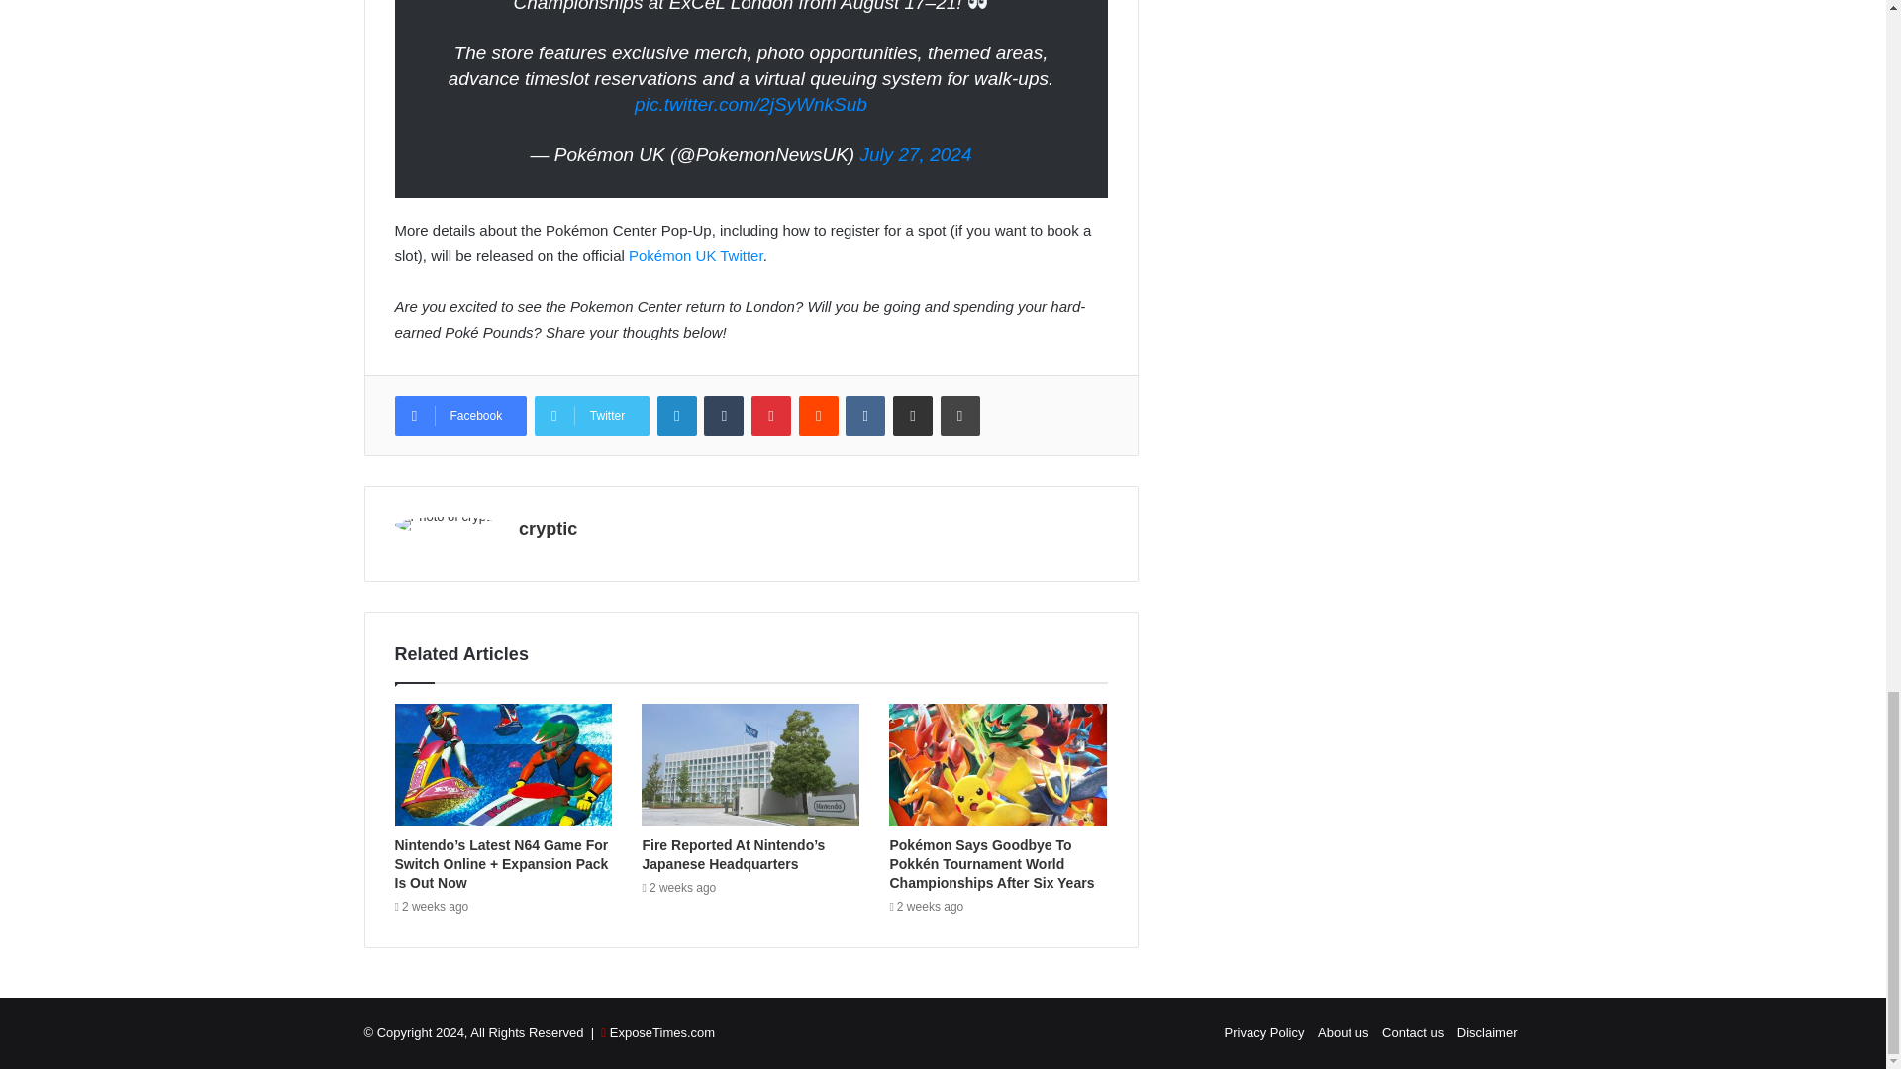 This screenshot has height=1069, width=1901. Describe the element at coordinates (960, 415) in the screenshot. I see `Print` at that location.